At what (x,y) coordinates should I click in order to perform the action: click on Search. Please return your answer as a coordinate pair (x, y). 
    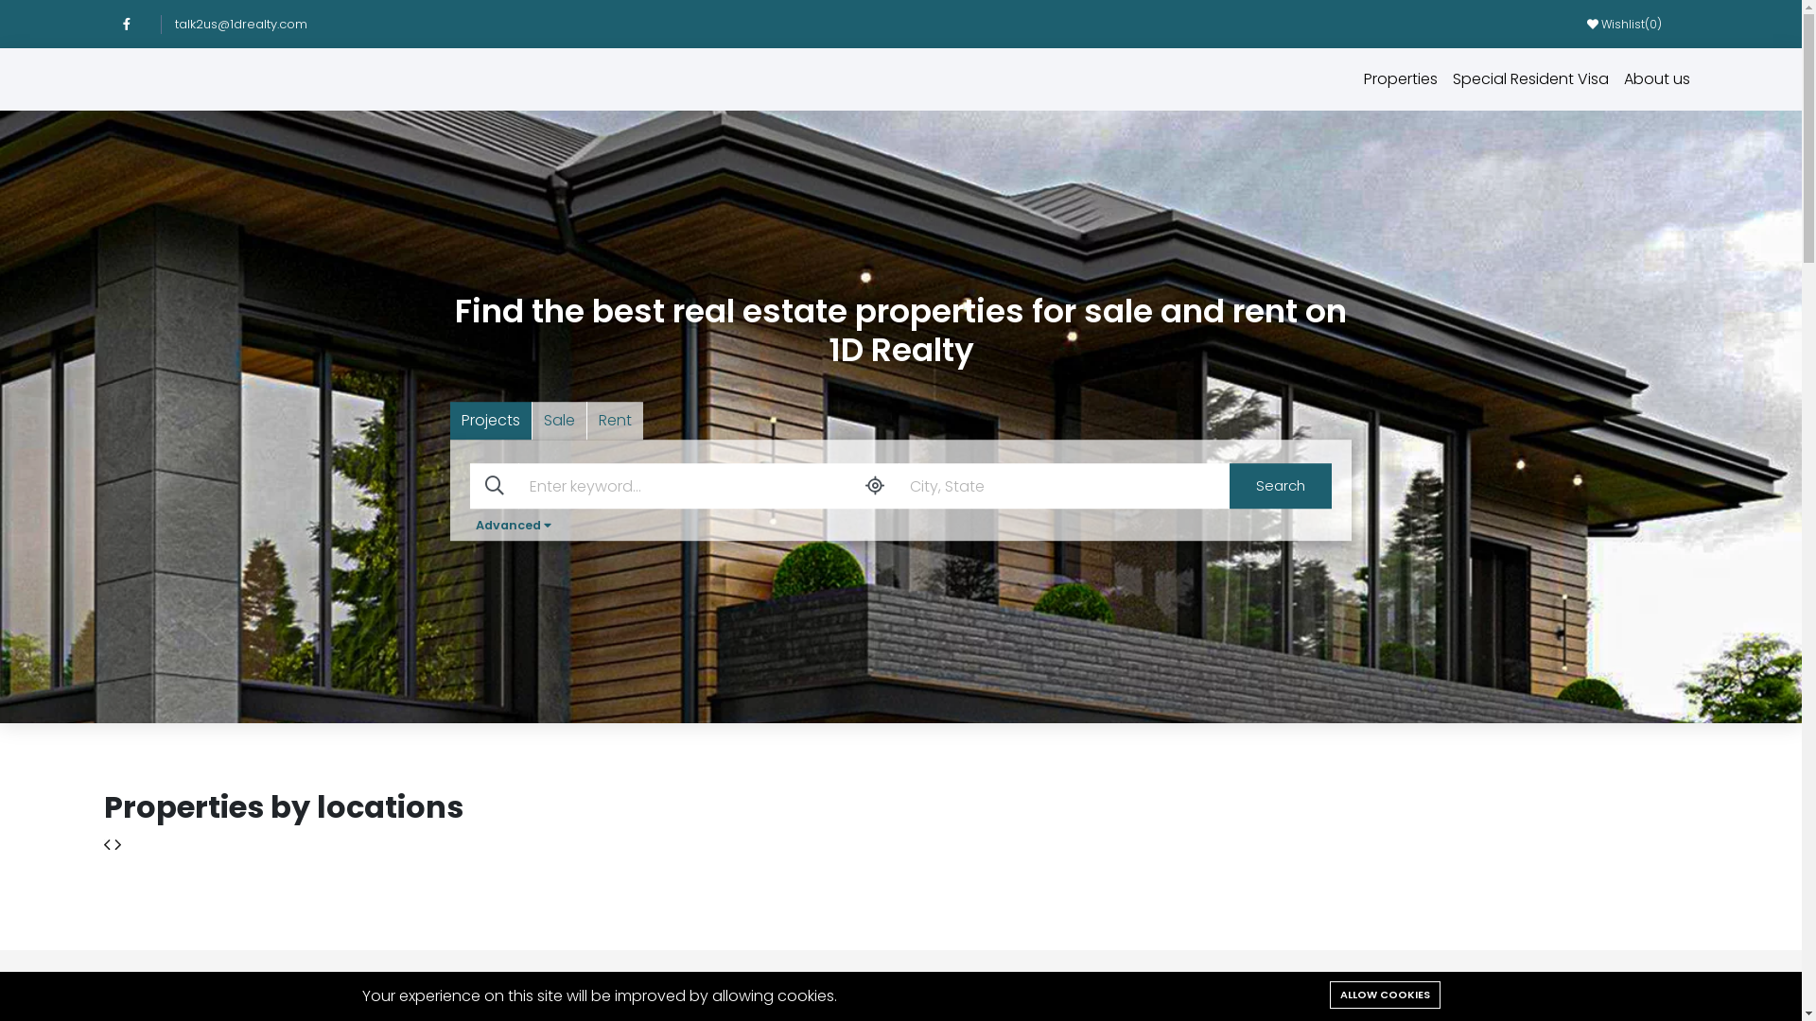
    Looking at the image, I should click on (1281, 486).